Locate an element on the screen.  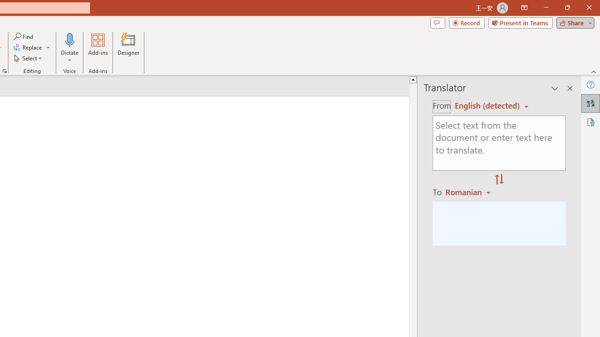
Present in Teams is located at coordinates (520, 22).